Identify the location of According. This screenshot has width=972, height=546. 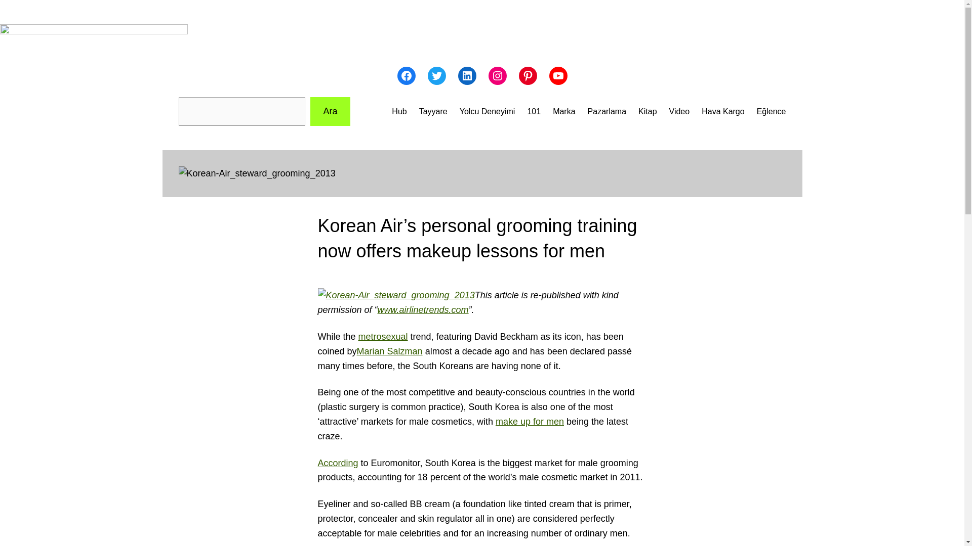
(338, 463).